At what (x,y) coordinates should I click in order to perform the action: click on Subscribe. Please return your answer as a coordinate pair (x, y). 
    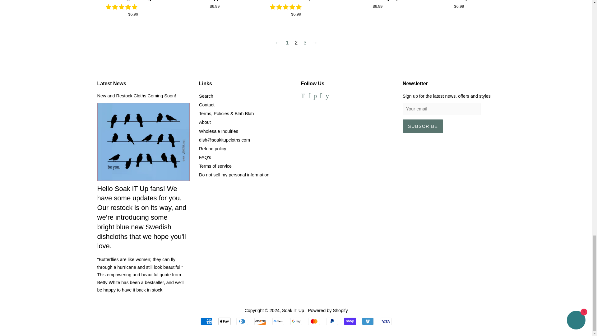
    Looking at the image, I should click on (423, 126).